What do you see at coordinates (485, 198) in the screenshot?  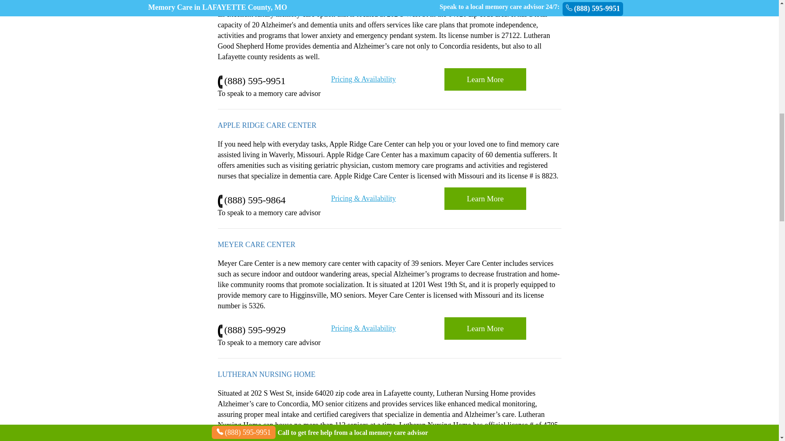 I see `Learn More` at bounding box center [485, 198].